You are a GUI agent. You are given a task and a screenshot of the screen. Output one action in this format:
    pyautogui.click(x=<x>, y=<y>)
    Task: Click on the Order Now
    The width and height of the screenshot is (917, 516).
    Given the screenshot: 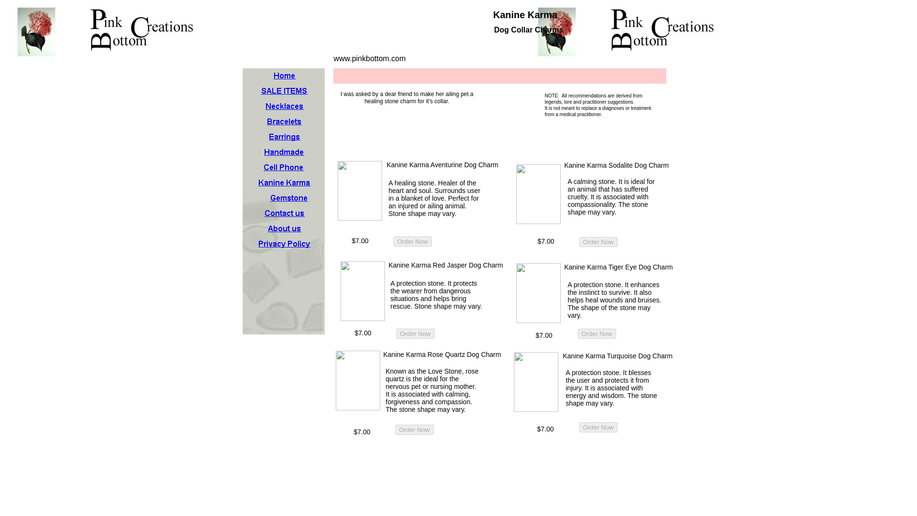 What is the action you would take?
    pyautogui.click(x=597, y=333)
    